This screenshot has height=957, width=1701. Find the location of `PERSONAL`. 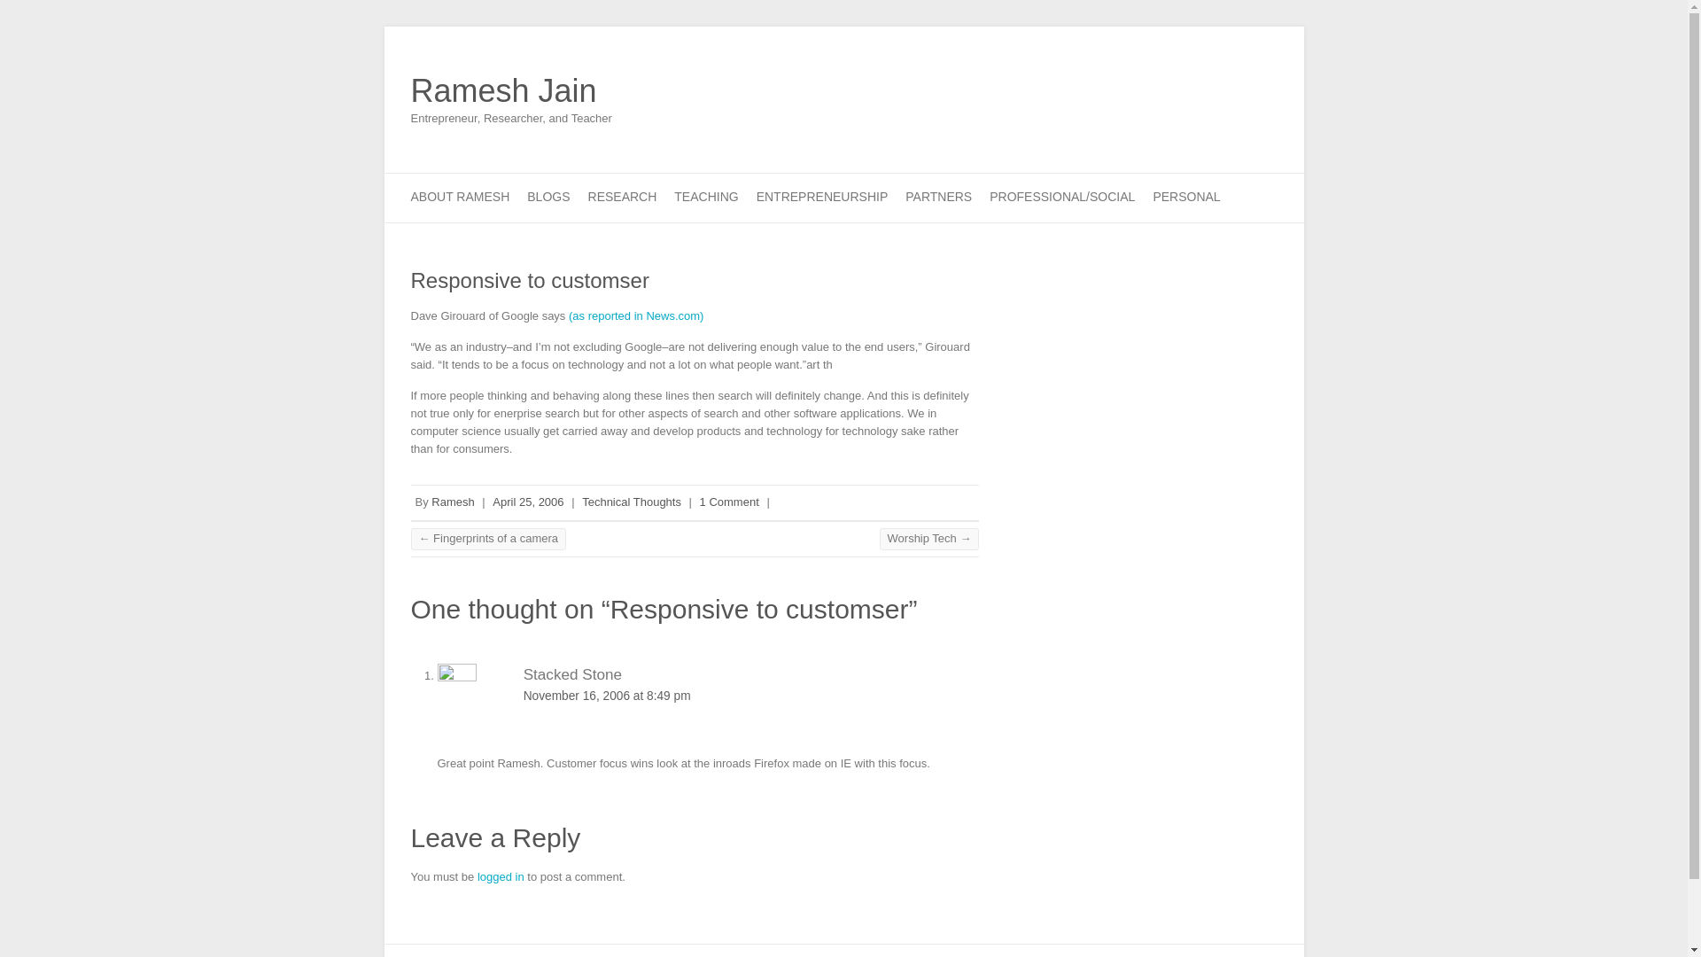

PERSONAL is located at coordinates (1185, 197).